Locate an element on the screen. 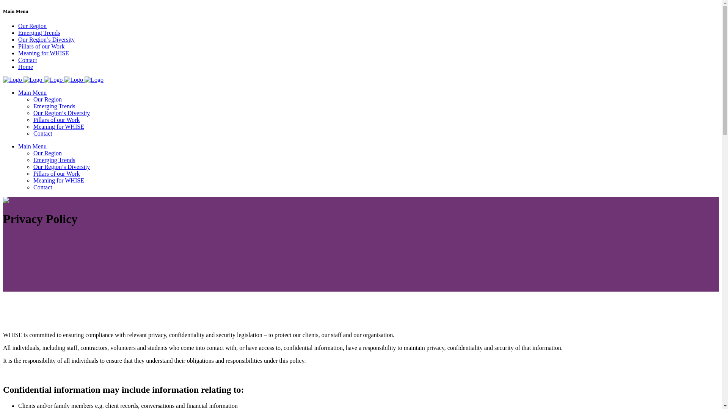  Main Menu is located at coordinates (32, 146).